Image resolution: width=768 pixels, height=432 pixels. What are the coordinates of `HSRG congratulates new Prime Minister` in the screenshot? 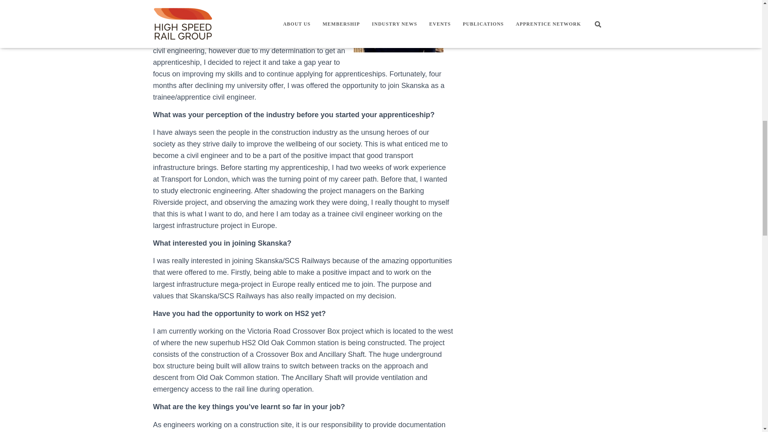 It's located at (549, 2).